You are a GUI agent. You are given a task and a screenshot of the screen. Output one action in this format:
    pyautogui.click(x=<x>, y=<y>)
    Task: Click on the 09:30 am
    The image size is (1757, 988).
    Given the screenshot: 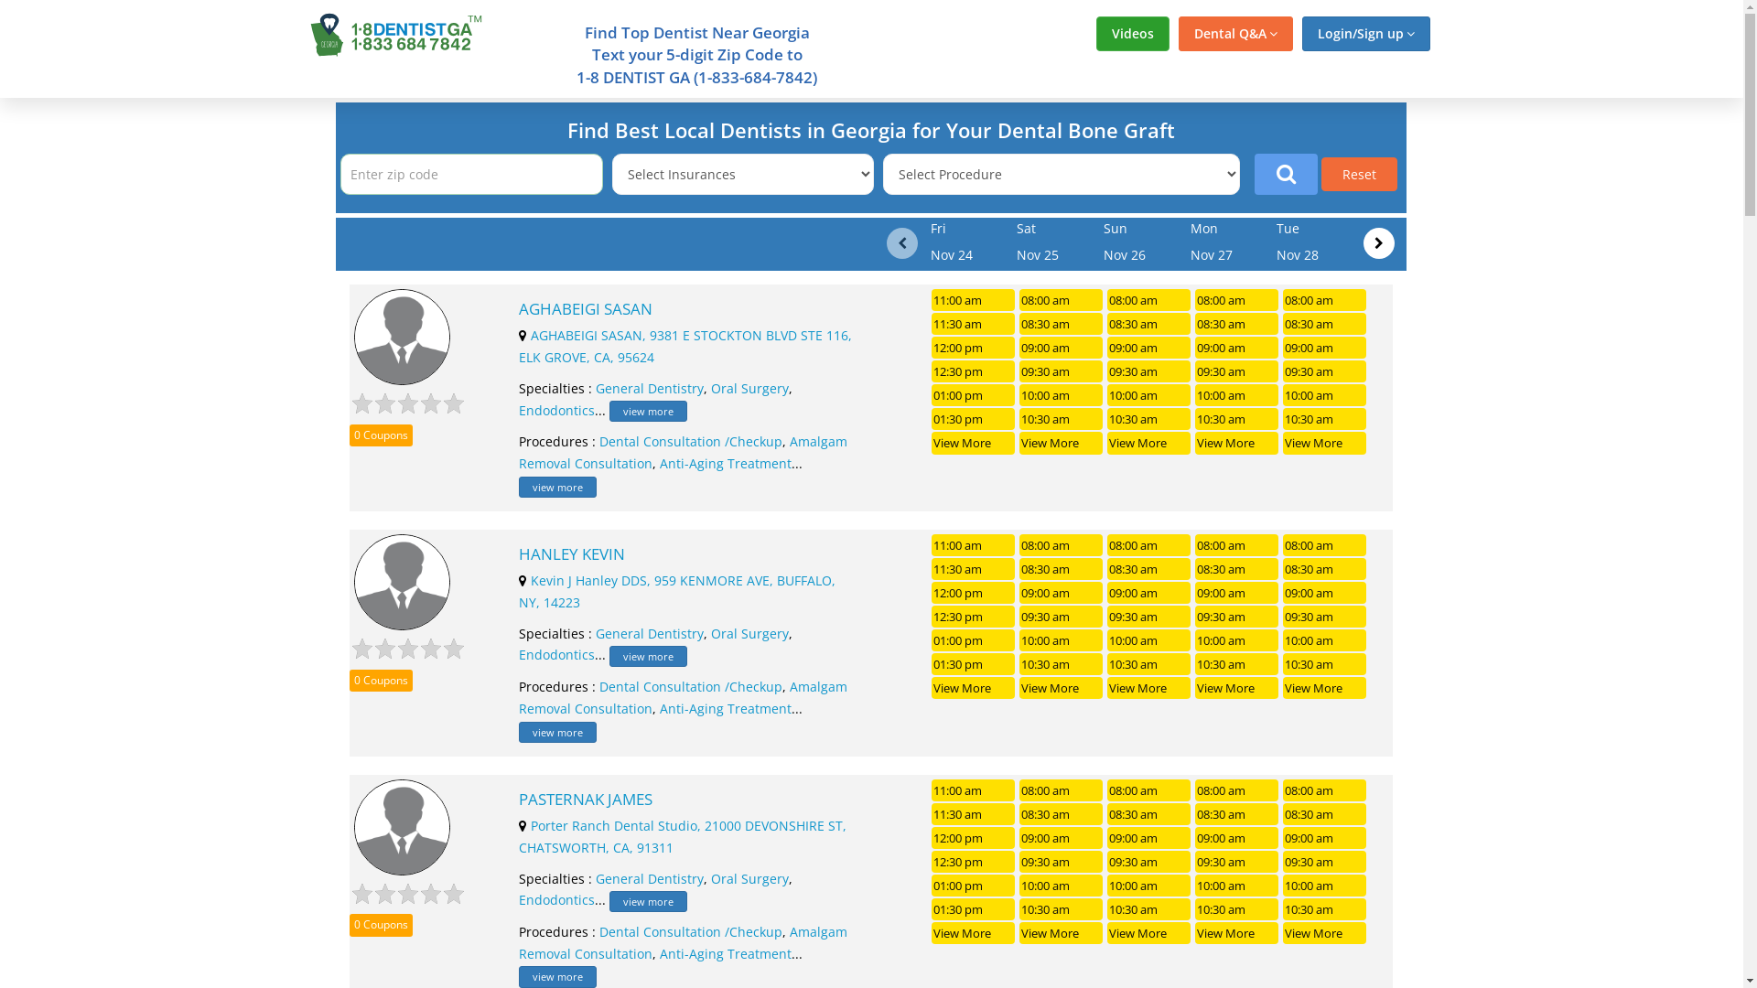 What is the action you would take?
    pyautogui.click(x=1149, y=862)
    